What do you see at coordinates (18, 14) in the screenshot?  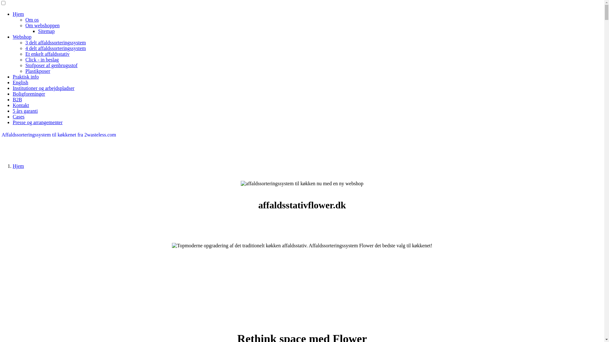 I see `Hjem` at bounding box center [18, 14].